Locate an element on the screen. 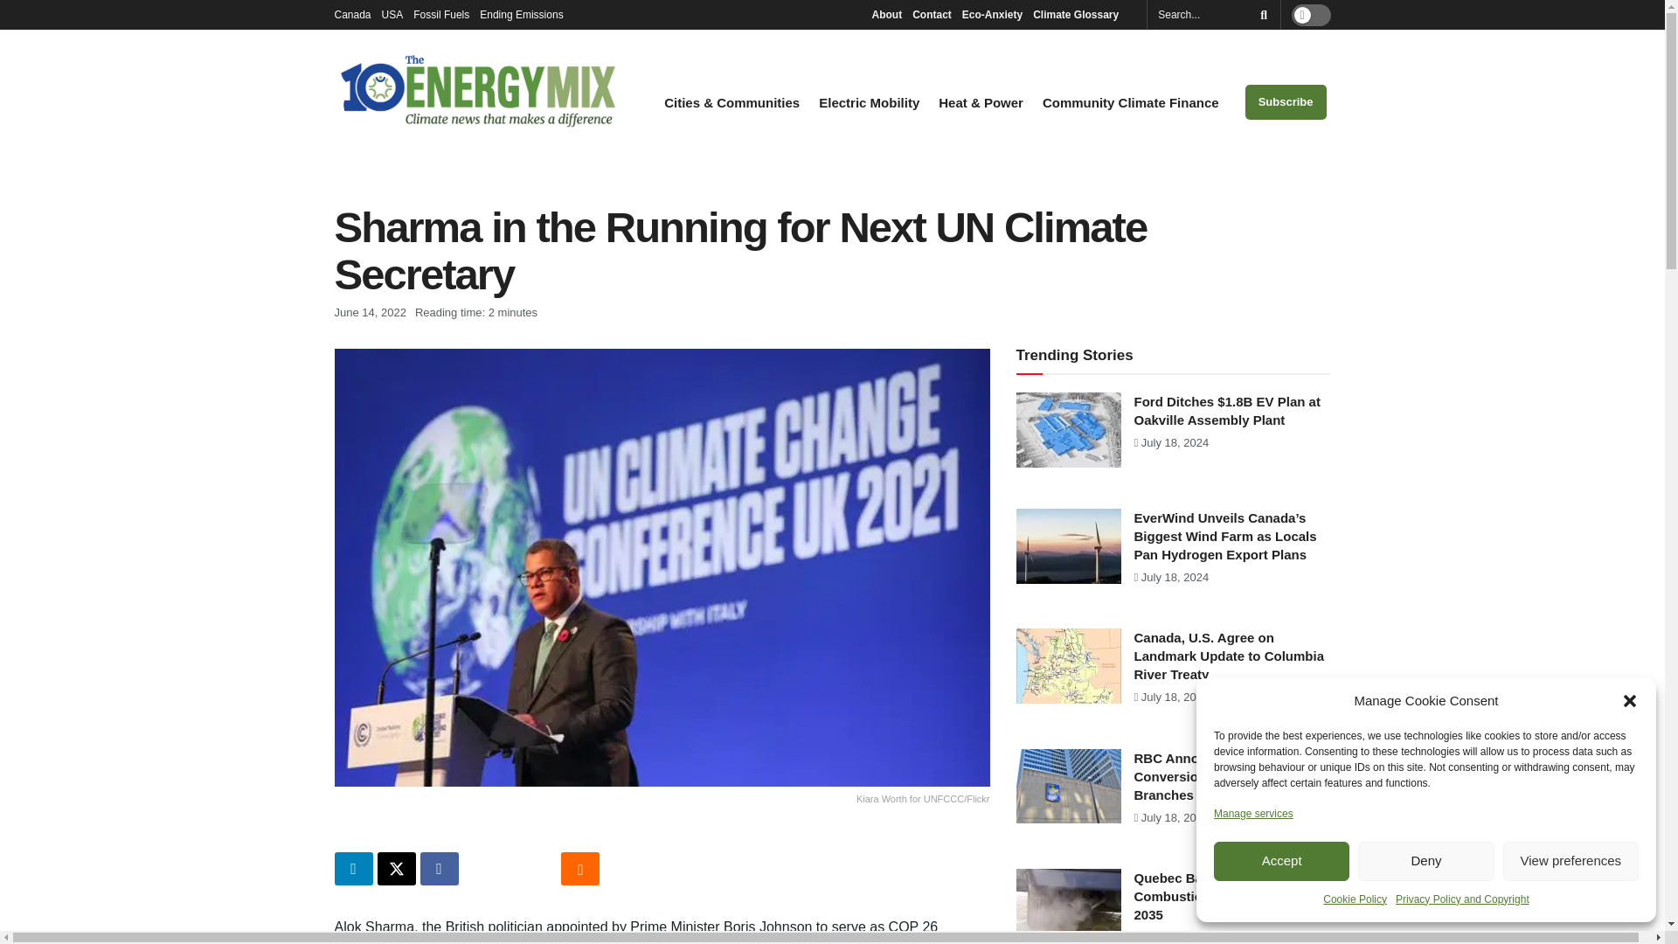  Climate Glossary is located at coordinates (1080, 14).